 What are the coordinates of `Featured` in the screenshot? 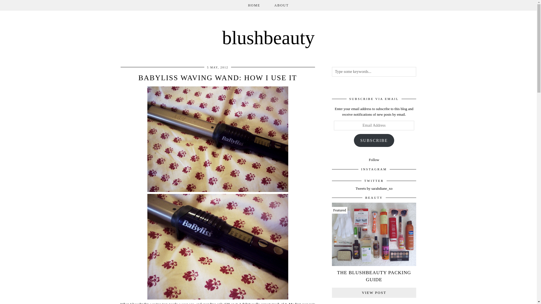 It's located at (374, 235).